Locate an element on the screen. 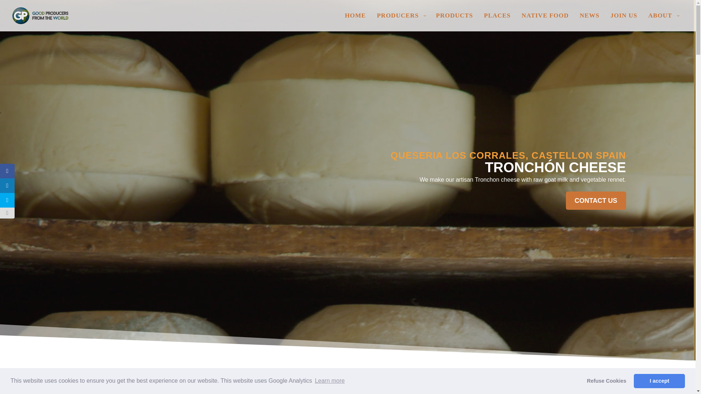 Image resolution: width=701 pixels, height=394 pixels. CONTACT US is located at coordinates (596, 200).